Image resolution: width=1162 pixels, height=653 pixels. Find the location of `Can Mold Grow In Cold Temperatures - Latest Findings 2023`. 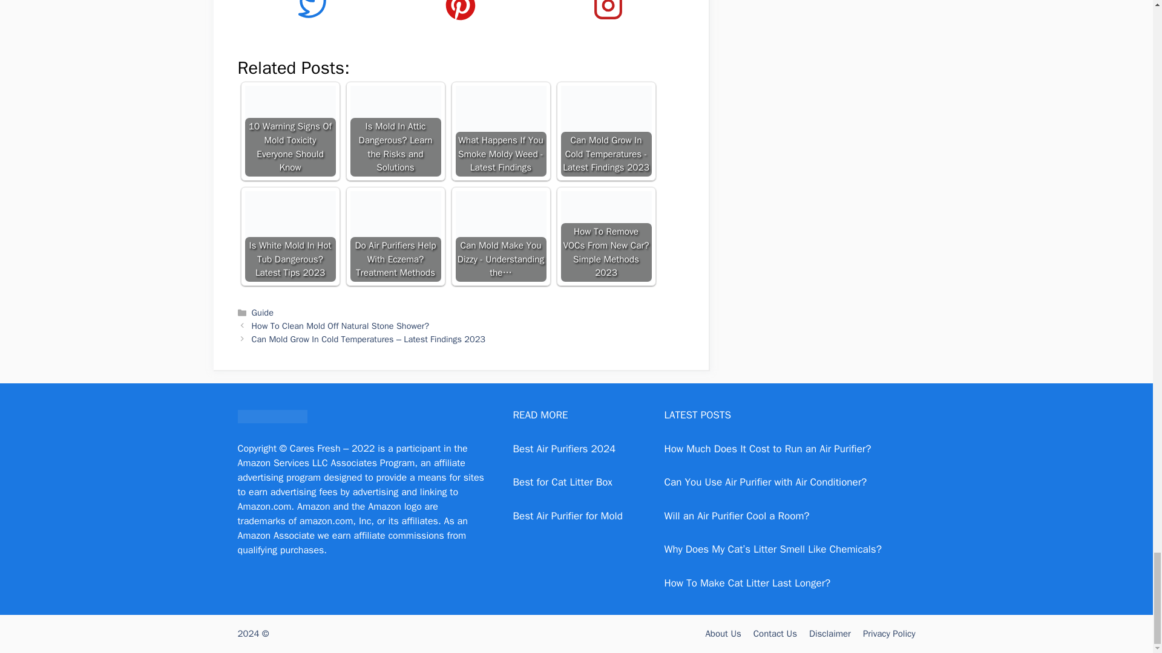

Can Mold Grow In Cold Temperatures - Latest Findings 2023 is located at coordinates (605, 131).